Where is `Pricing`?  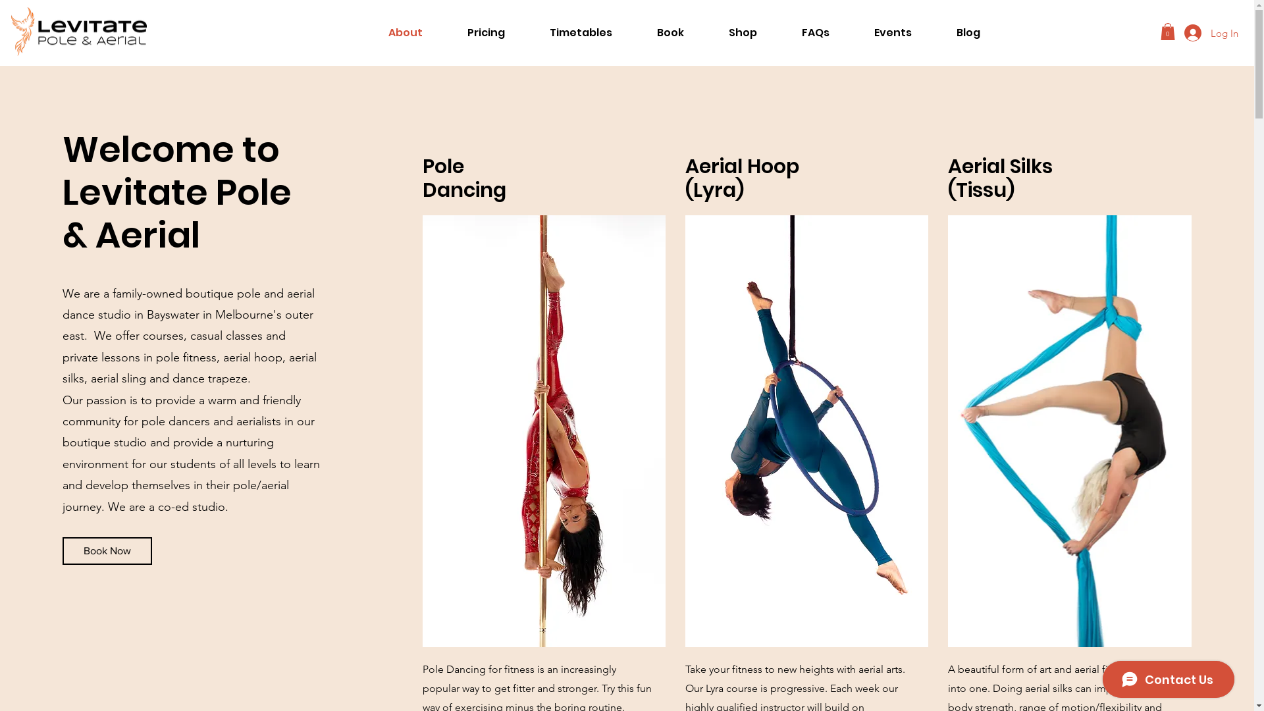 Pricing is located at coordinates (486, 33).